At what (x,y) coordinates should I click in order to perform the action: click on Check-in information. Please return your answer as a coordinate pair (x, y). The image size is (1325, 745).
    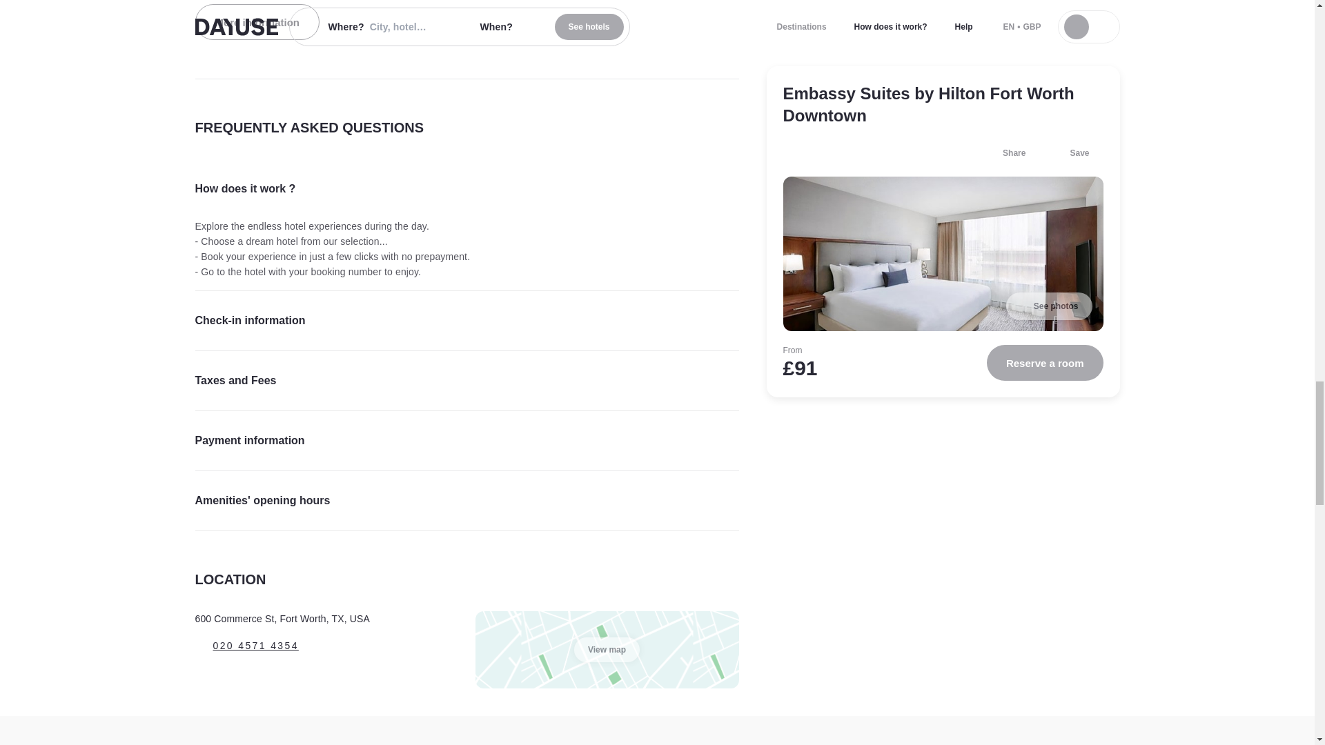
    Looking at the image, I should click on (467, 320).